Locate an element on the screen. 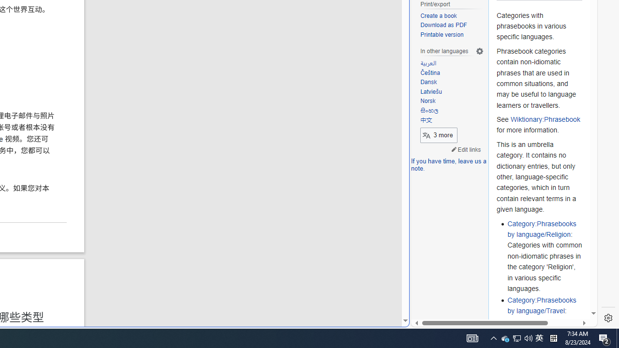 Image resolution: width=619 pixels, height=348 pixels. Printable version is located at coordinates (452, 35).